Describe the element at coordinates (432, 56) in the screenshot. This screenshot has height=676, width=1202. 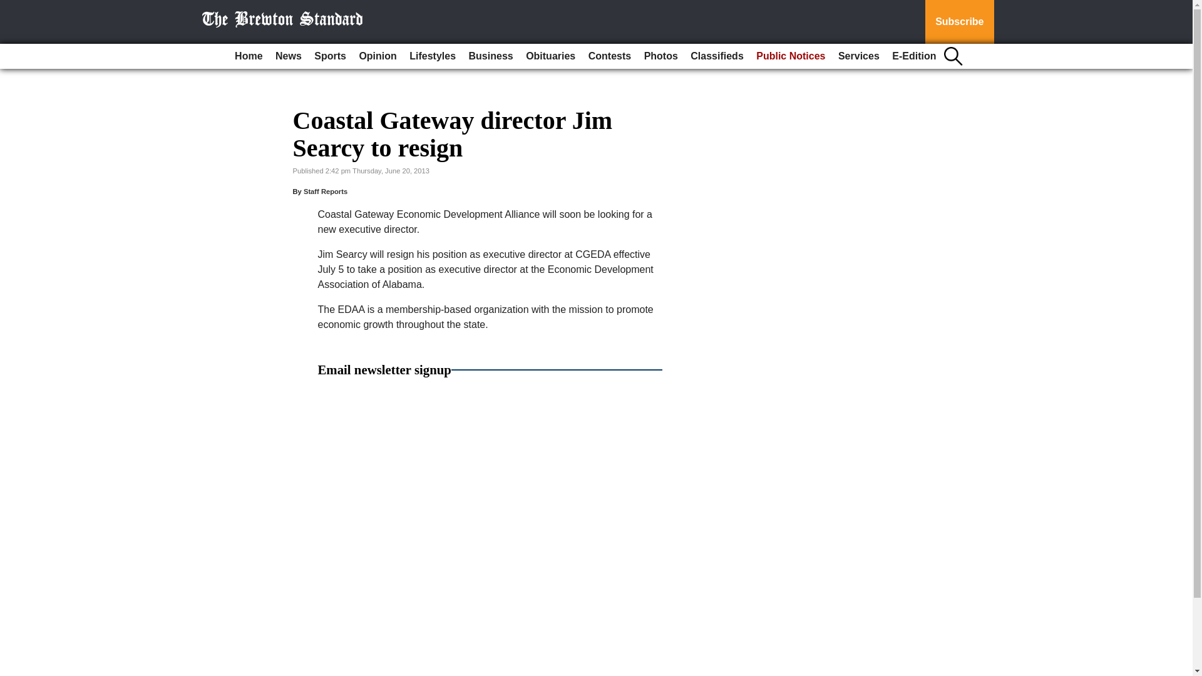
I see `Lifestyles` at that location.